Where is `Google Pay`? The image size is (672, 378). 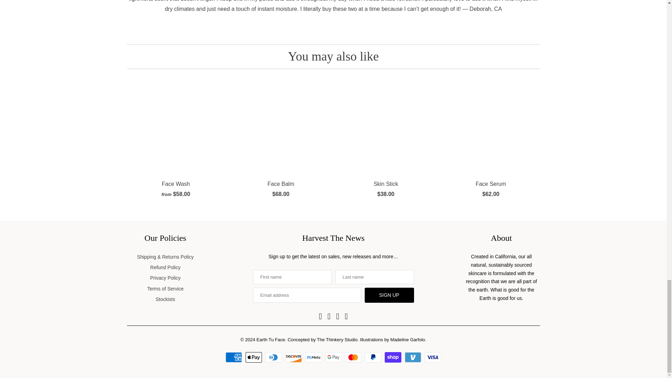
Google Pay is located at coordinates (334, 357).